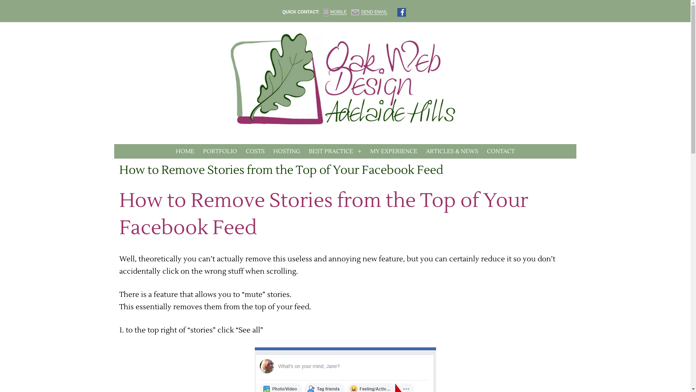  I want to click on CONTACT, so click(501, 151).